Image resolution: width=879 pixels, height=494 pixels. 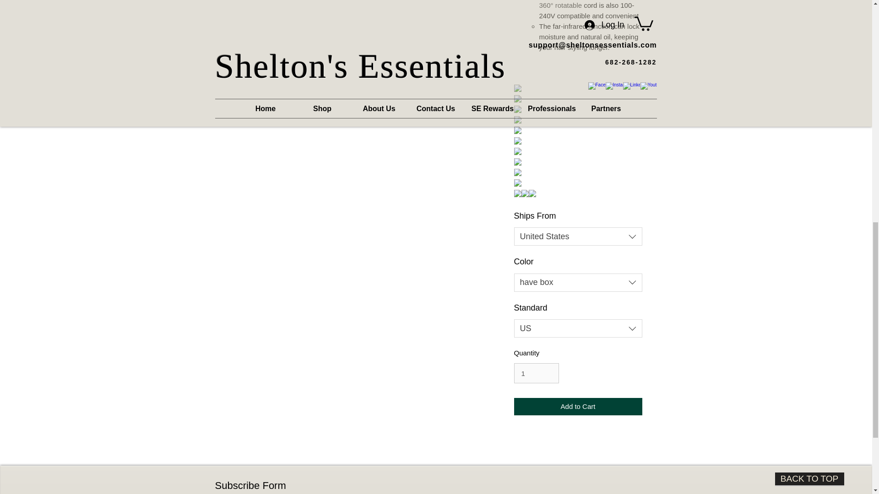 I want to click on United States, so click(x=577, y=236).